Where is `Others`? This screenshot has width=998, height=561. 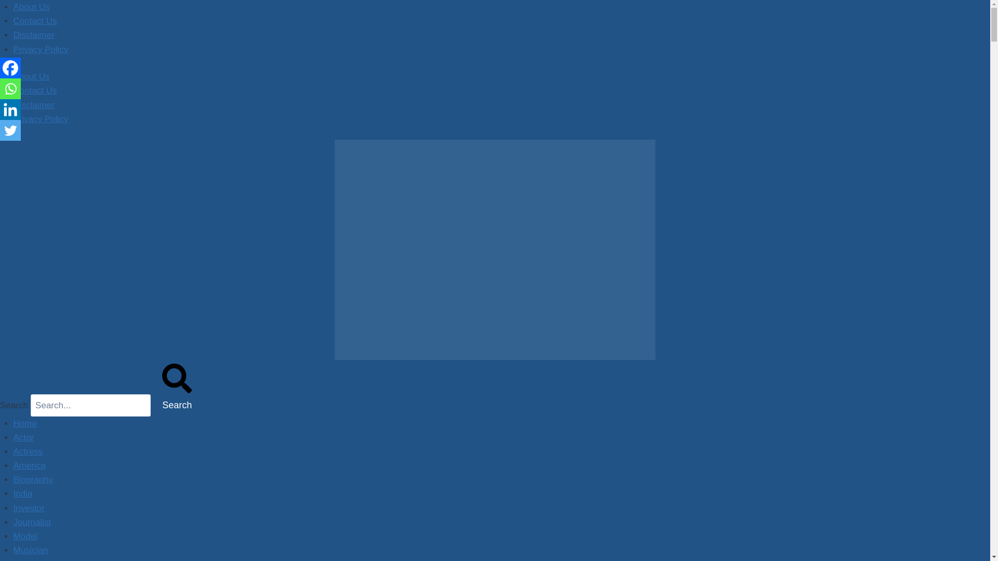 Others is located at coordinates (27, 560).